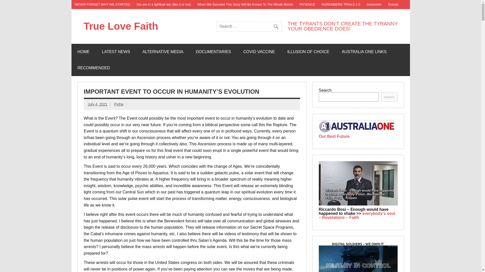 This screenshot has width=485, height=272. What do you see at coordinates (83, 52) in the screenshot?
I see `HOME` at bounding box center [83, 52].